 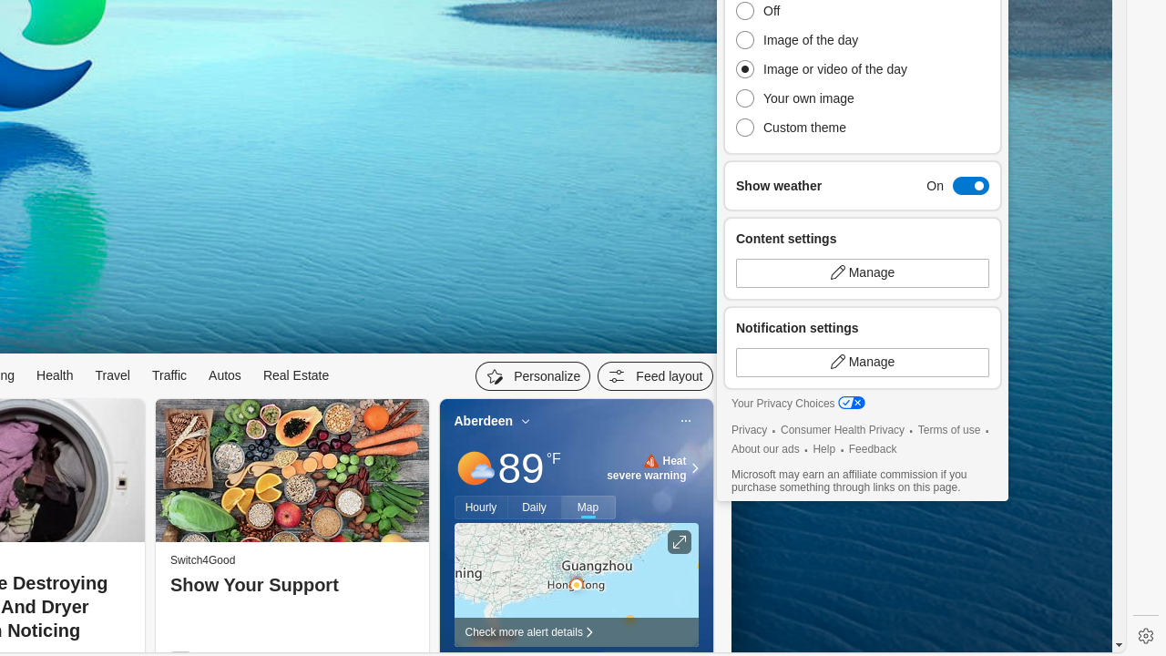 What do you see at coordinates (826, 128) in the screenshot?
I see `Custom theme` at bounding box center [826, 128].